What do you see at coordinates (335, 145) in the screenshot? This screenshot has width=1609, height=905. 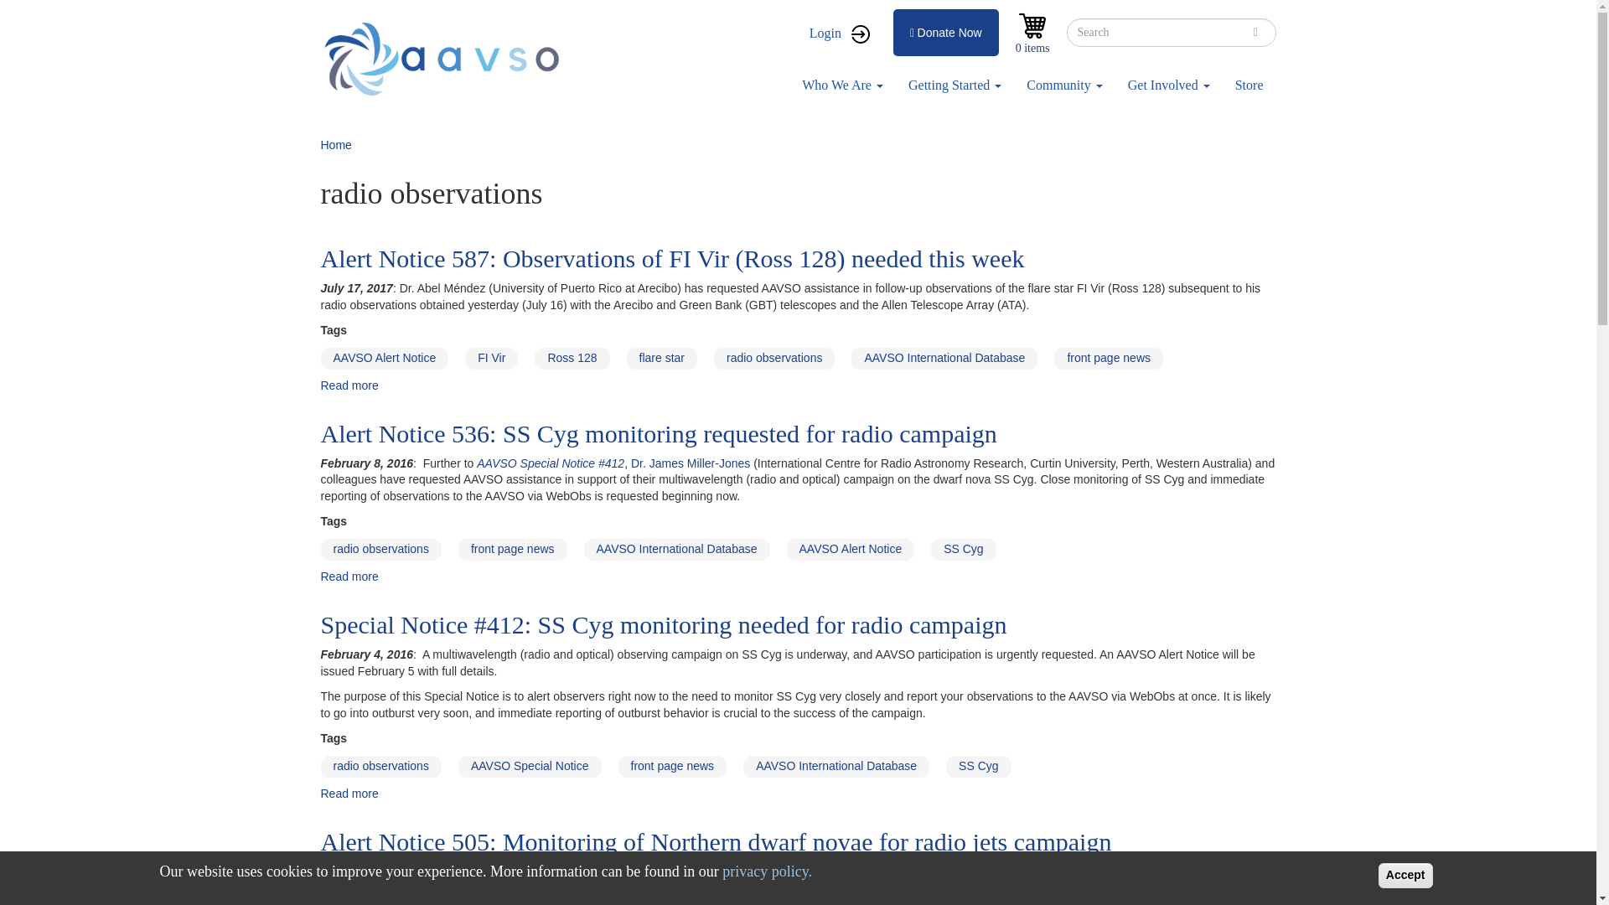 I see `Home` at bounding box center [335, 145].